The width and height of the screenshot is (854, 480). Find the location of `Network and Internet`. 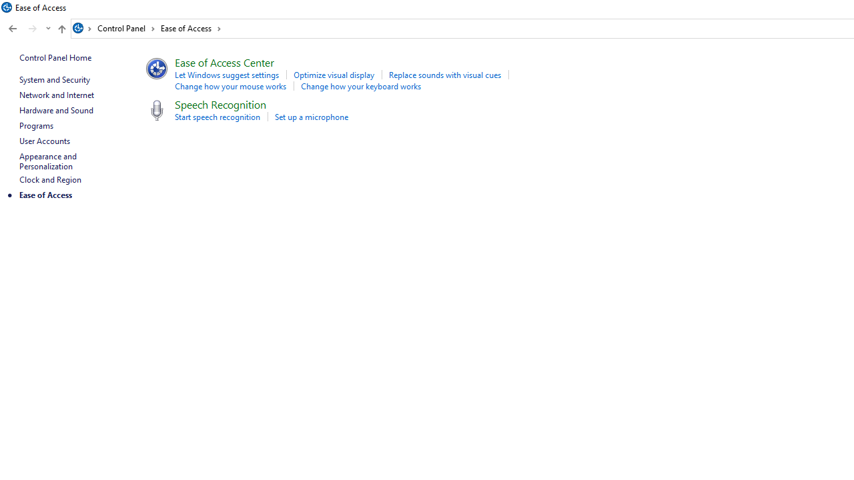

Network and Internet is located at coordinates (56, 95).